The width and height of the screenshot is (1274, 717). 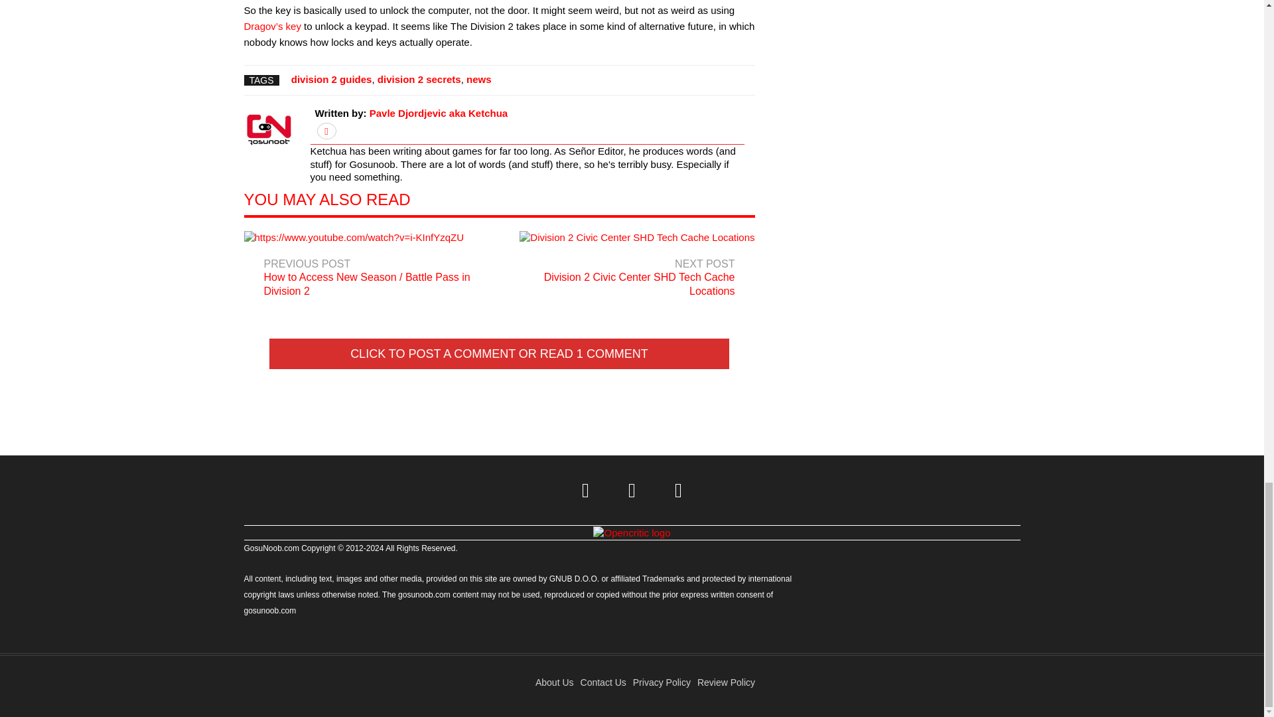 I want to click on Youtube Channel, so click(x=679, y=490).